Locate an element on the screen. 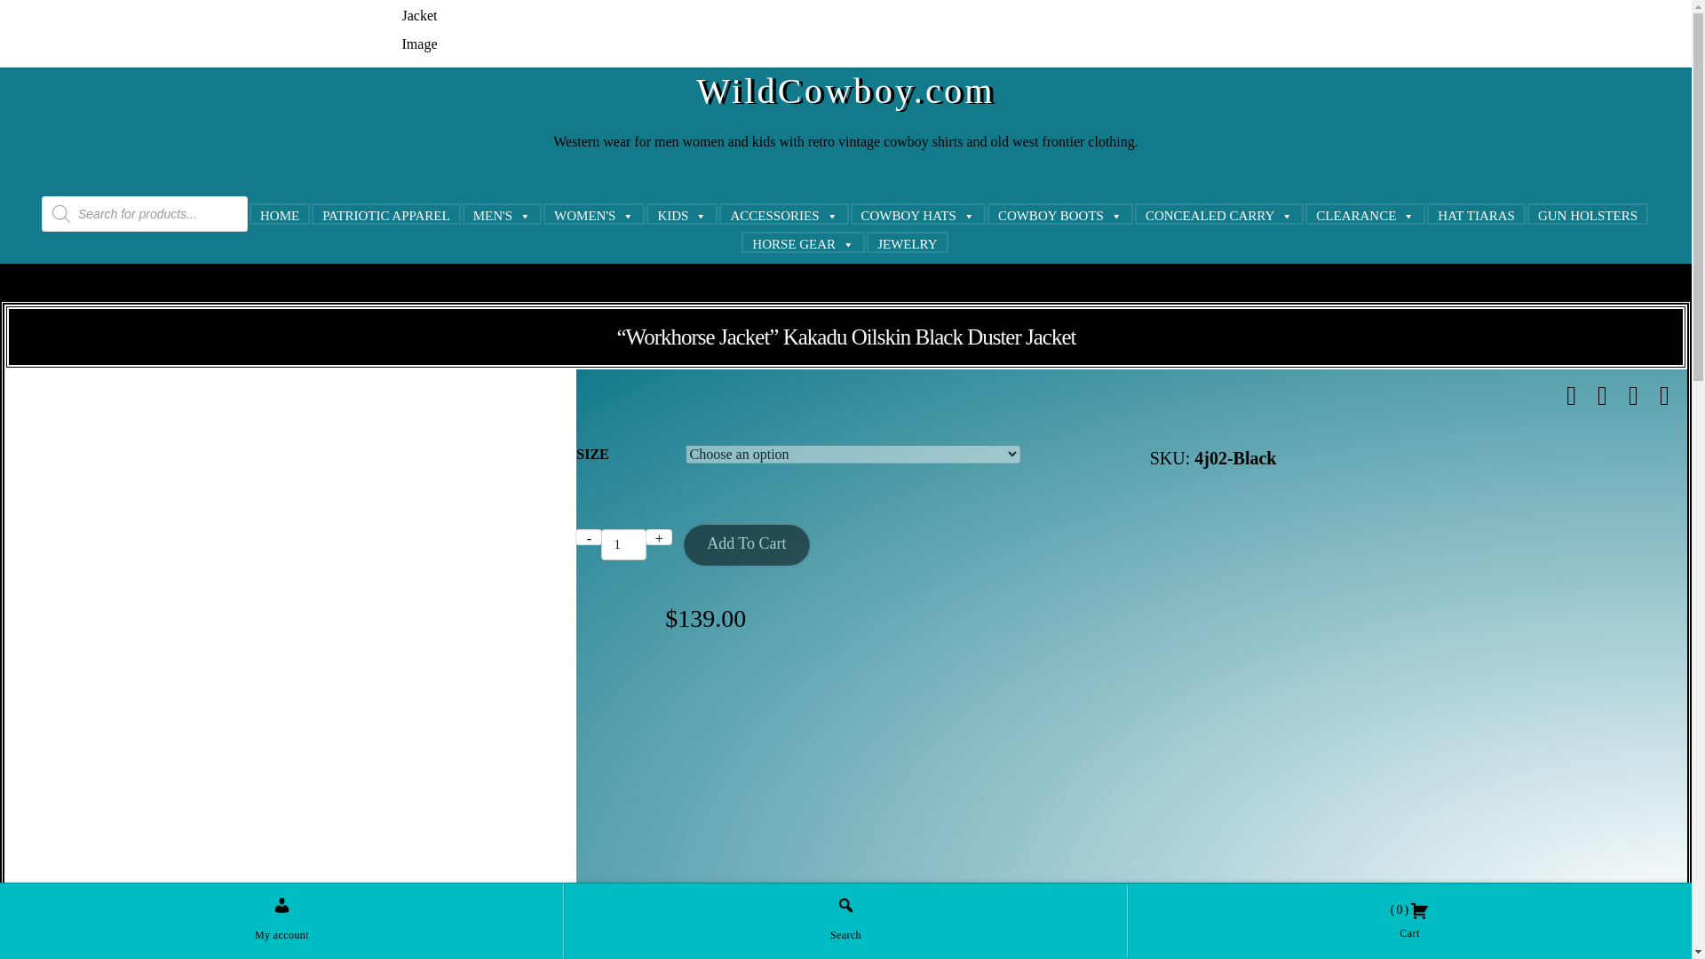 The width and height of the screenshot is (1705, 959). HOME is located at coordinates (279, 213).